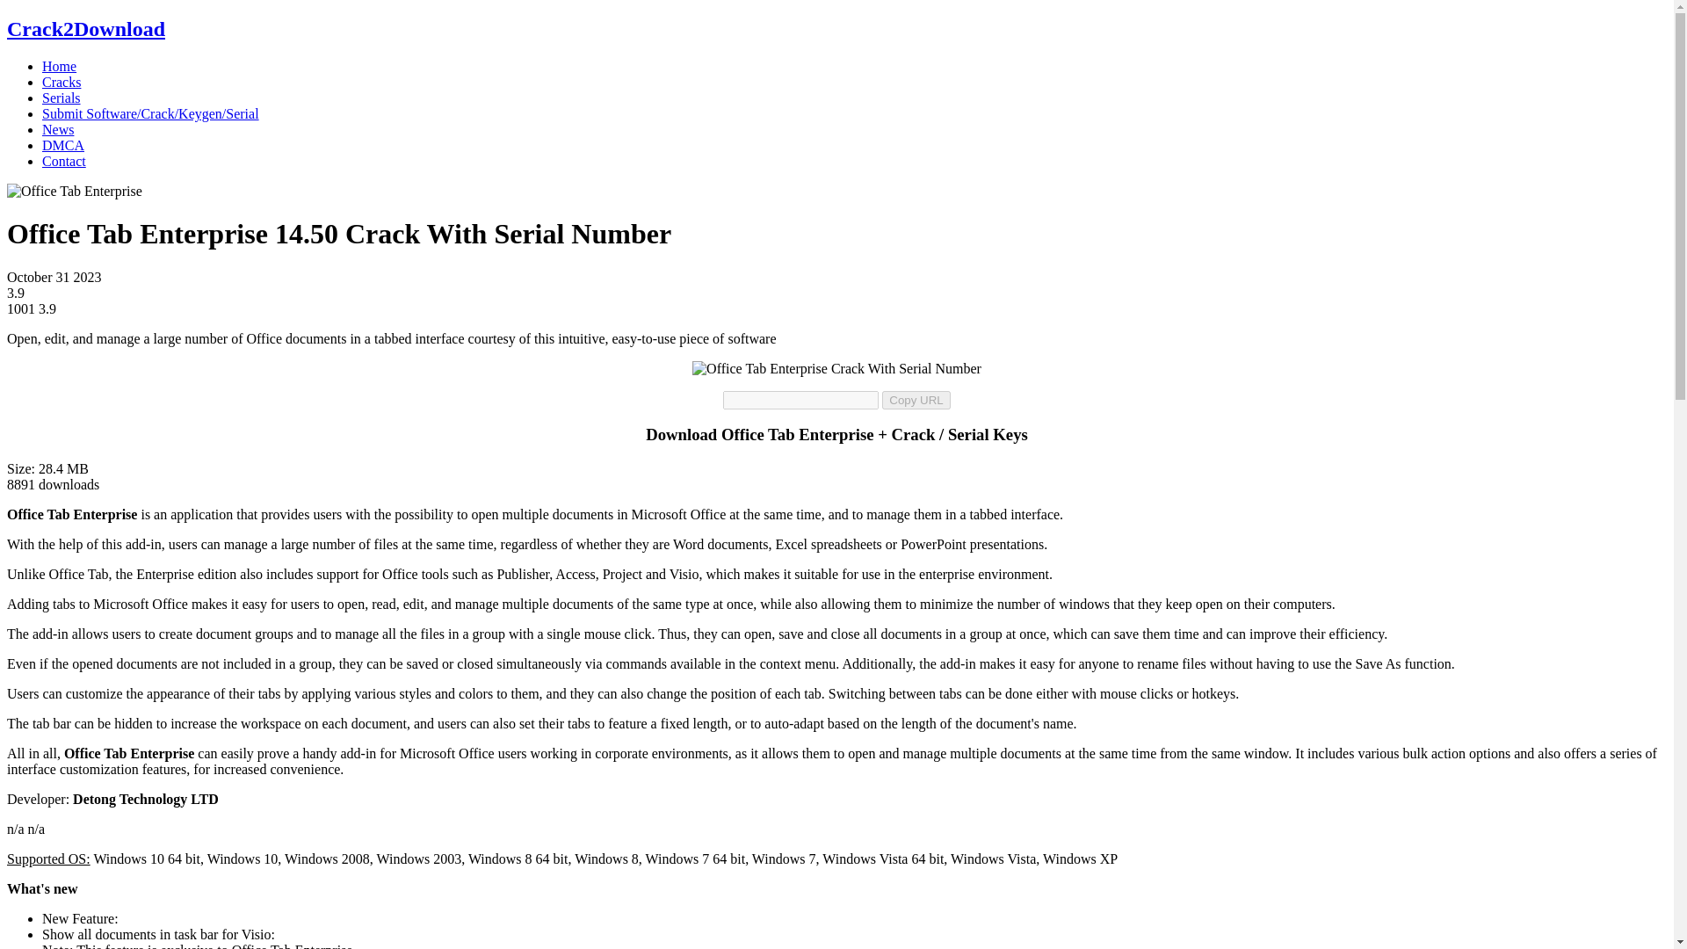 Image resolution: width=1687 pixels, height=949 pixels. I want to click on DMCA, so click(63, 144).